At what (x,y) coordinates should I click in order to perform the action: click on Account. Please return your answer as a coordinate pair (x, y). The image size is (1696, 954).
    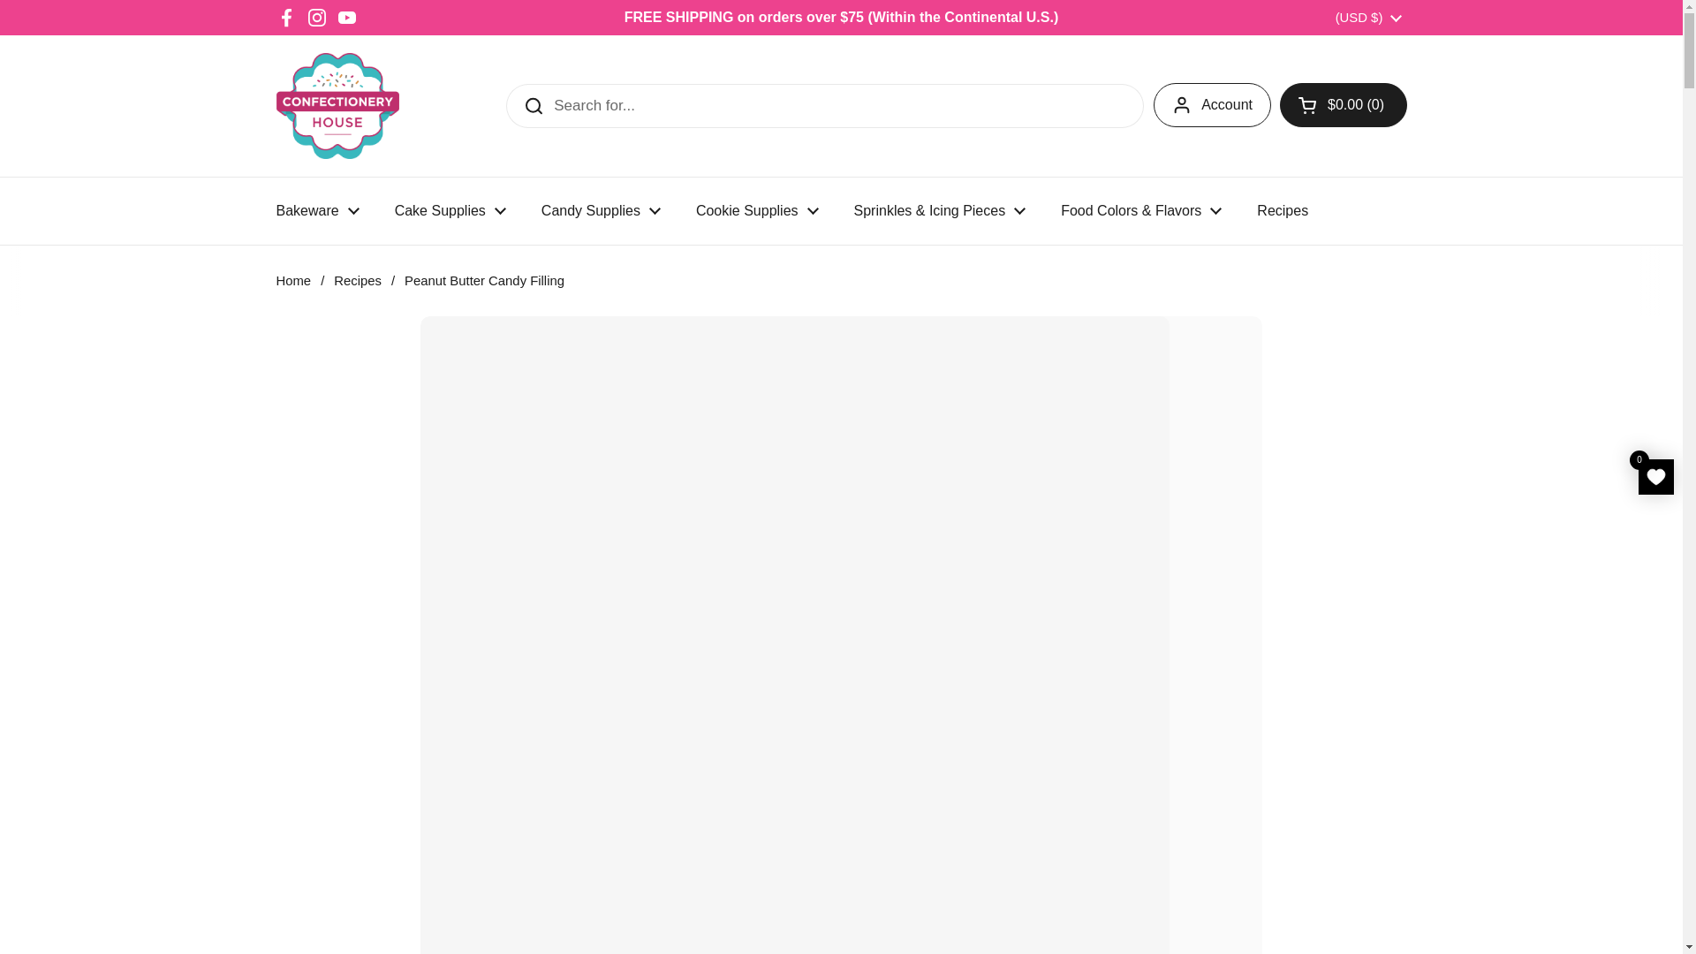
    Looking at the image, I should click on (1212, 104).